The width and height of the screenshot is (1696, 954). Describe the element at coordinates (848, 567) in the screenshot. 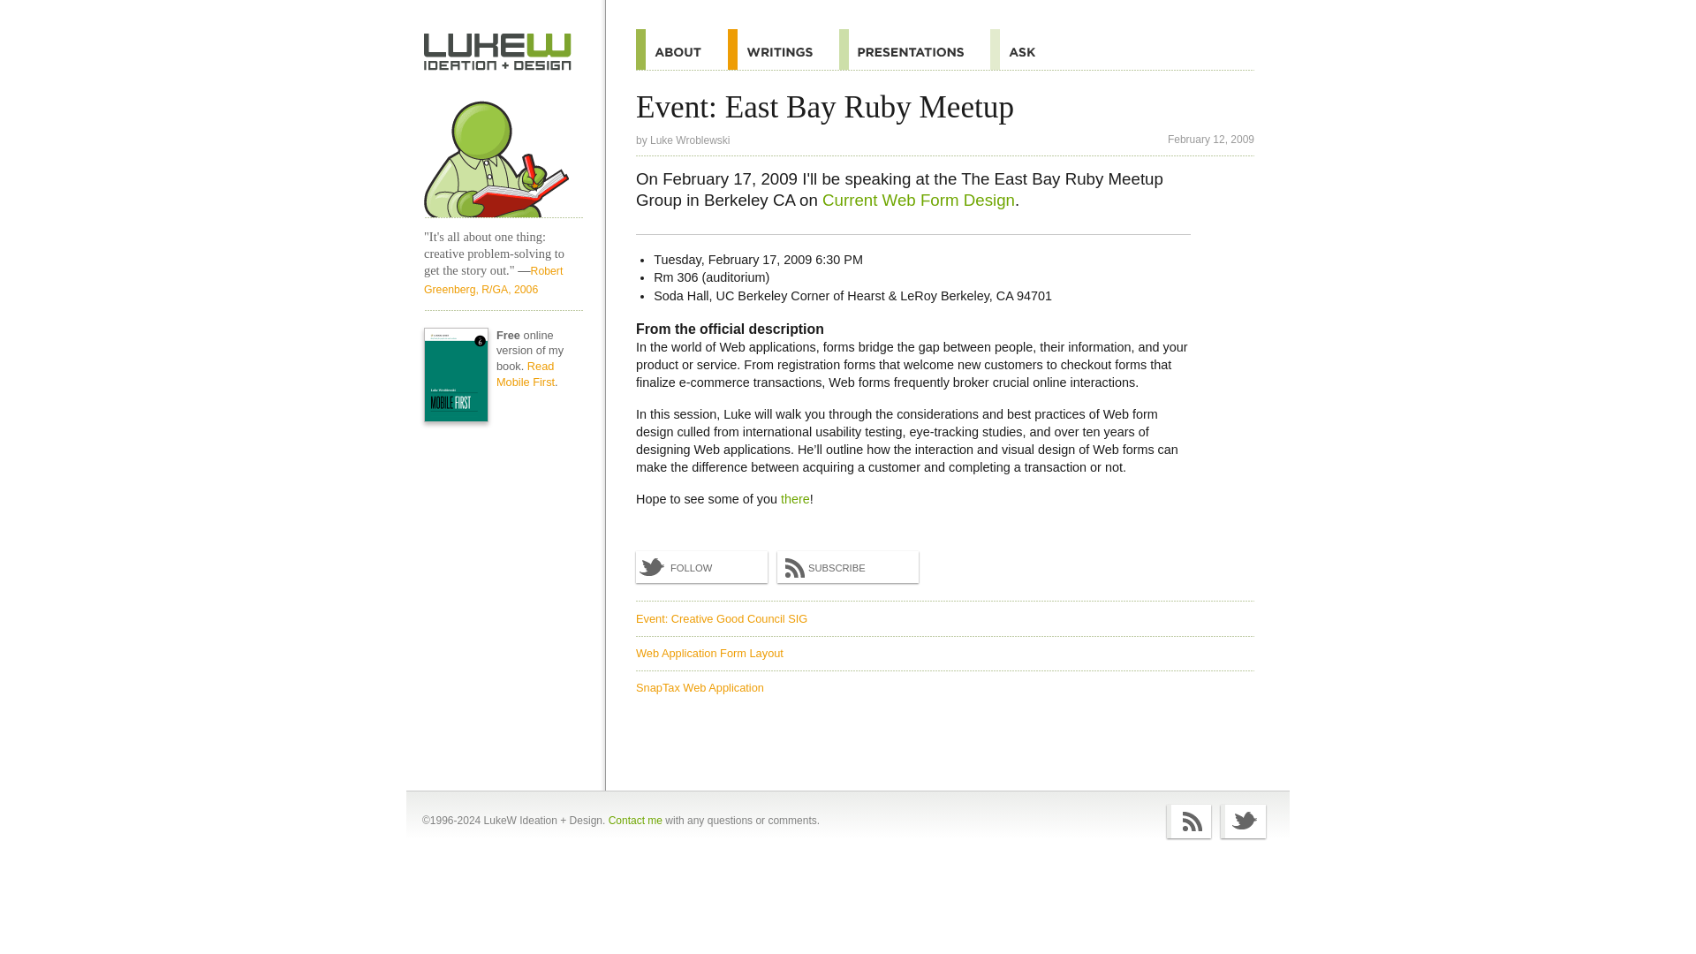

I see `Subscribe to News` at that location.